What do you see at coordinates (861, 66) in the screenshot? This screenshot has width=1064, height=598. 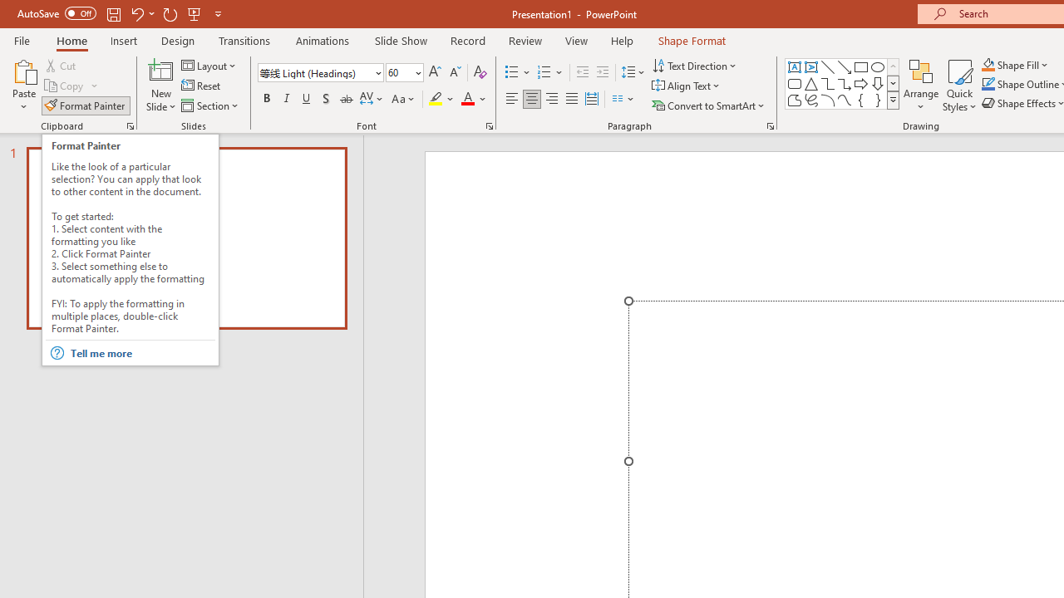 I see `Rectangle` at bounding box center [861, 66].